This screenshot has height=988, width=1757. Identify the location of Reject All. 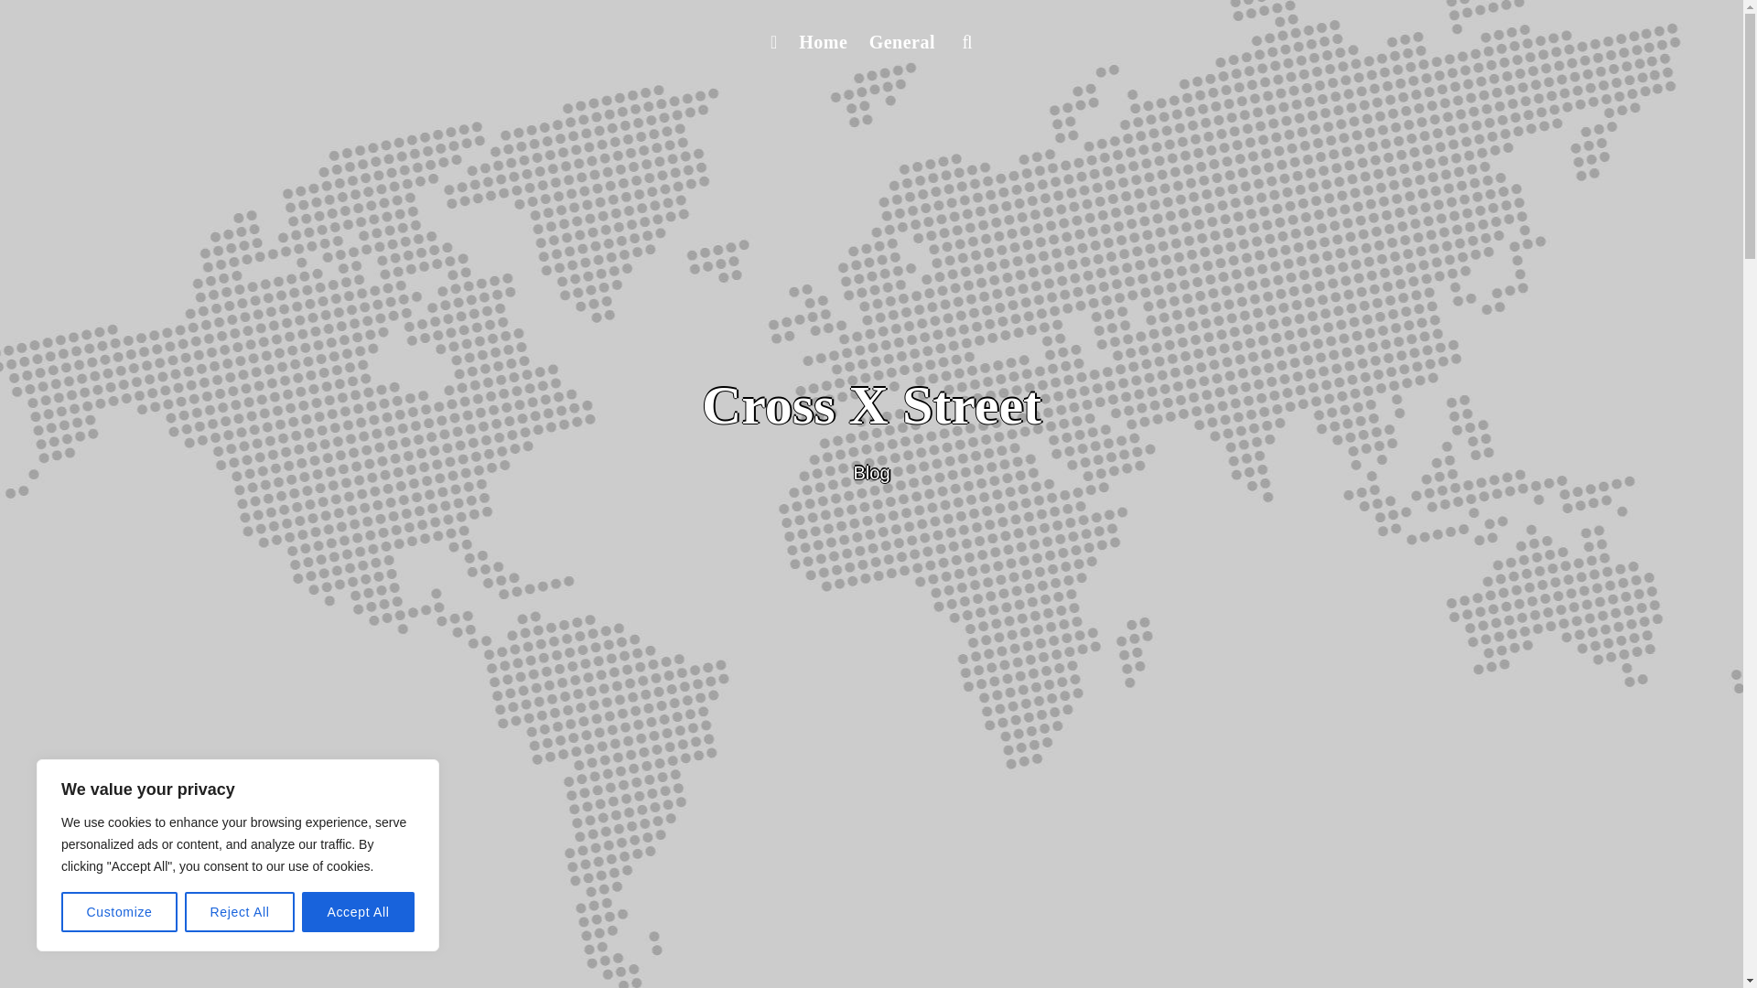
(240, 912).